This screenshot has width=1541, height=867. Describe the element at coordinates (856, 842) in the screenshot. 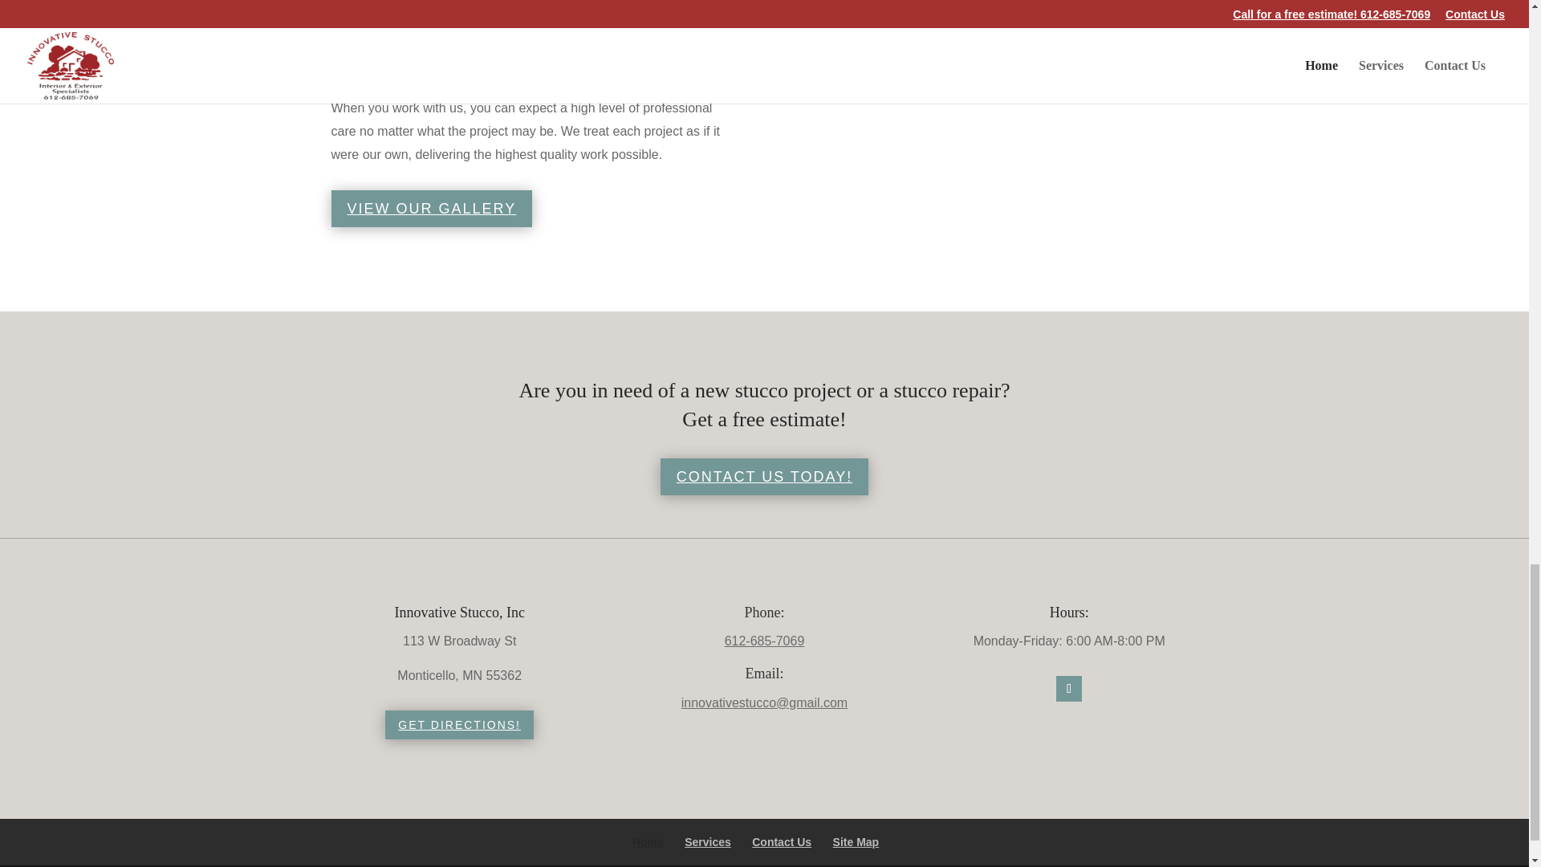

I see `Site Map` at that location.